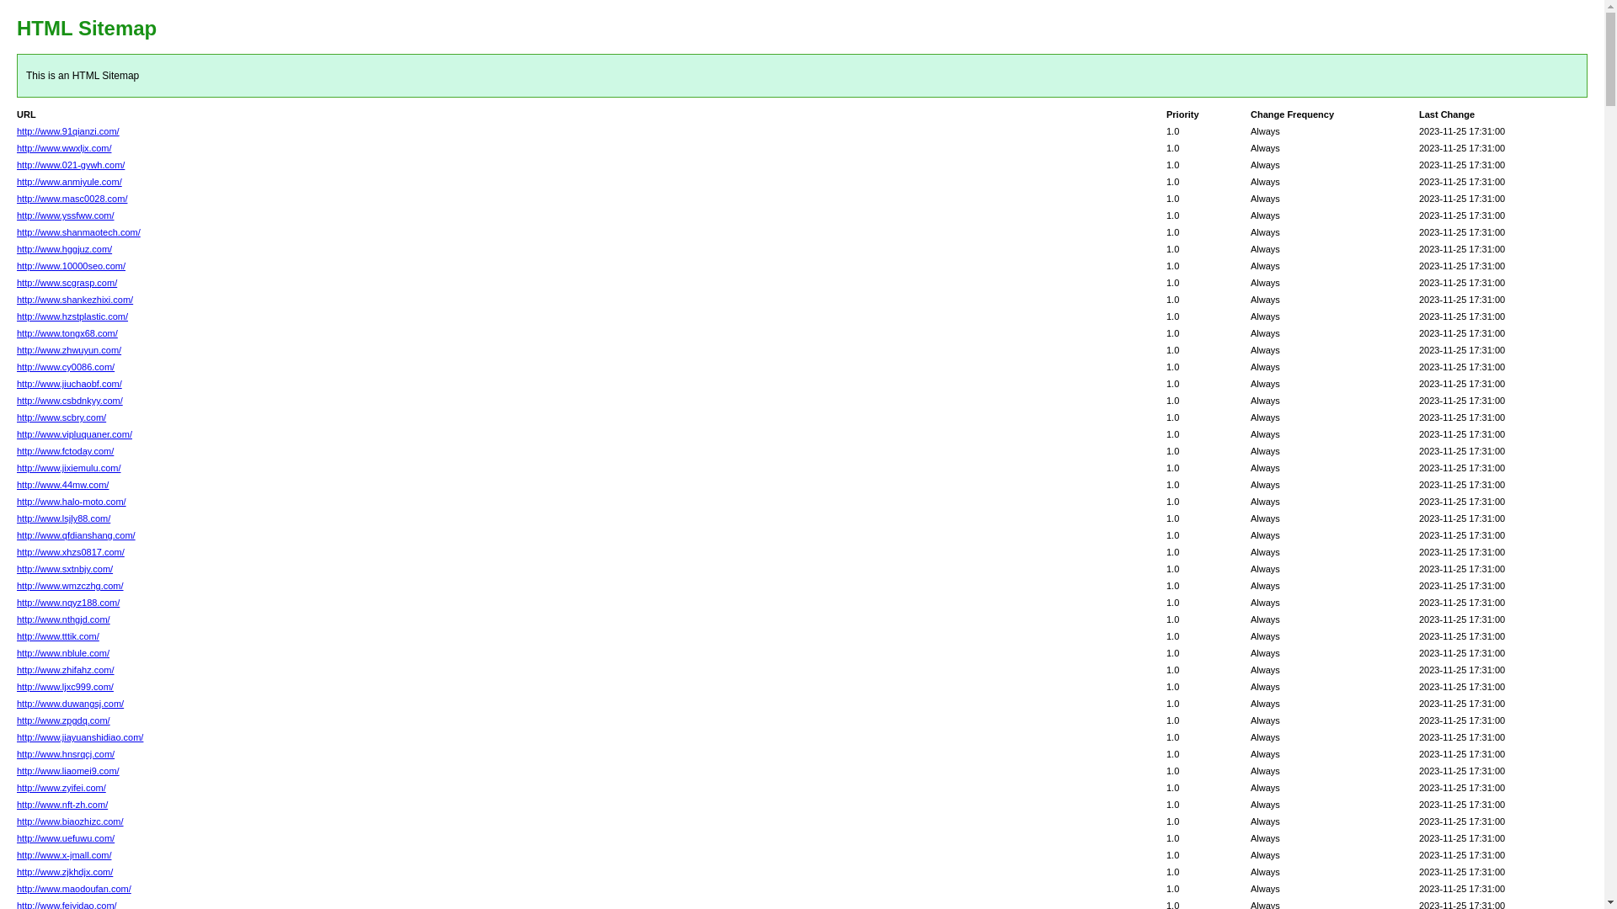 This screenshot has height=909, width=1617. What do you see at coordinates (64, 518) in the screenshot?
I see `http://www.lsjly88.com/` at bounding box center [64, 518].